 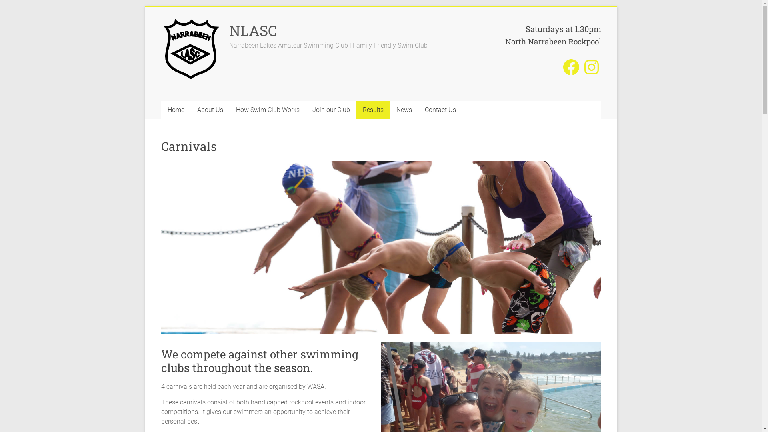 What do you see at coordinates (373, 110) in the screenshot?
I see `Results` at bounding box center [373, 110].